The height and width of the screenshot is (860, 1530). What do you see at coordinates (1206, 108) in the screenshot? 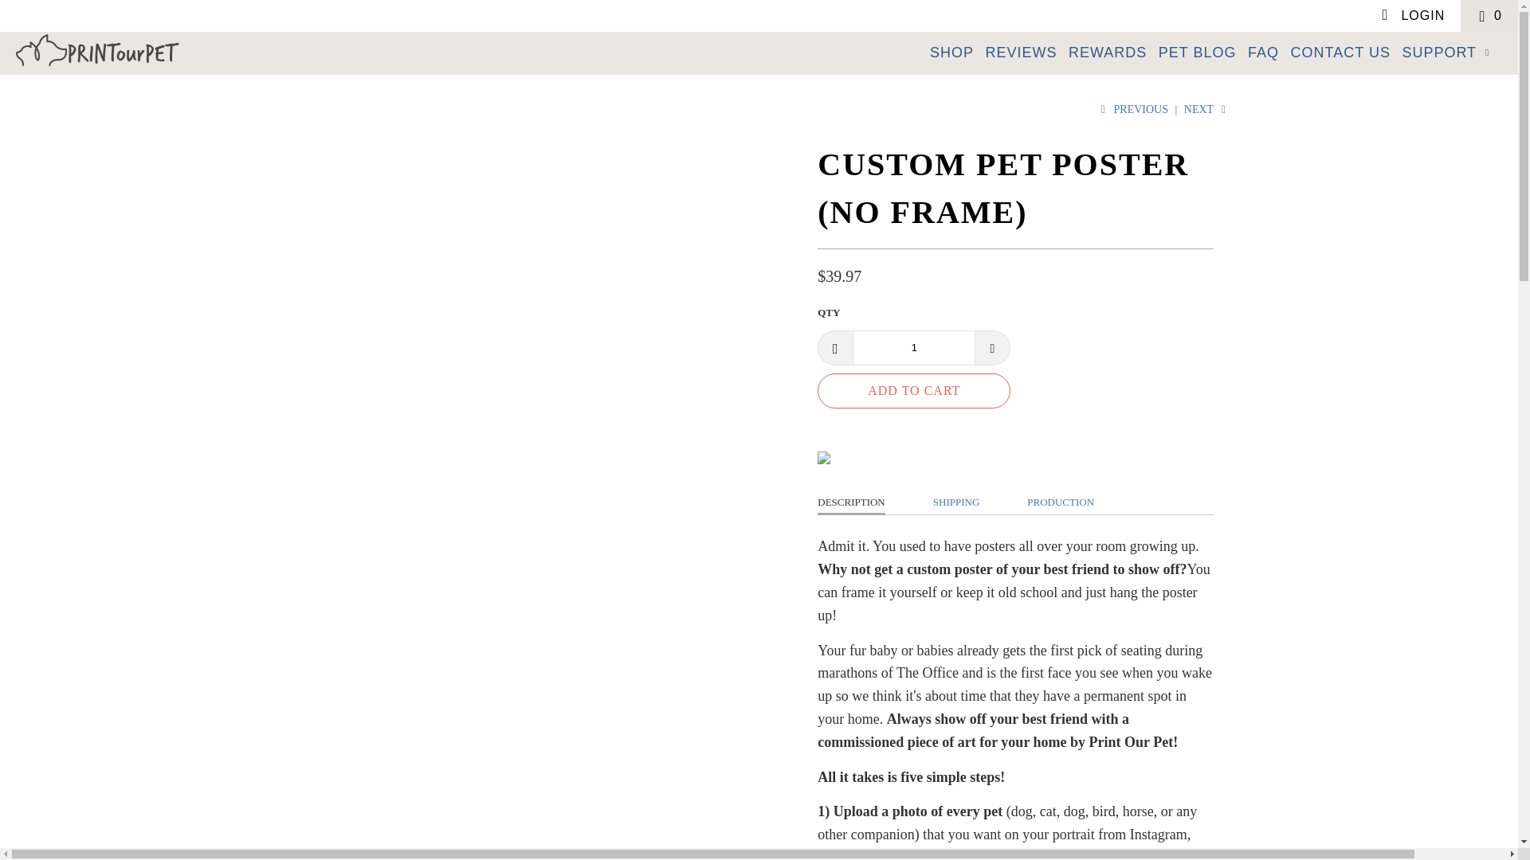
I see `NEXT` at bounding box center [1206, 108].